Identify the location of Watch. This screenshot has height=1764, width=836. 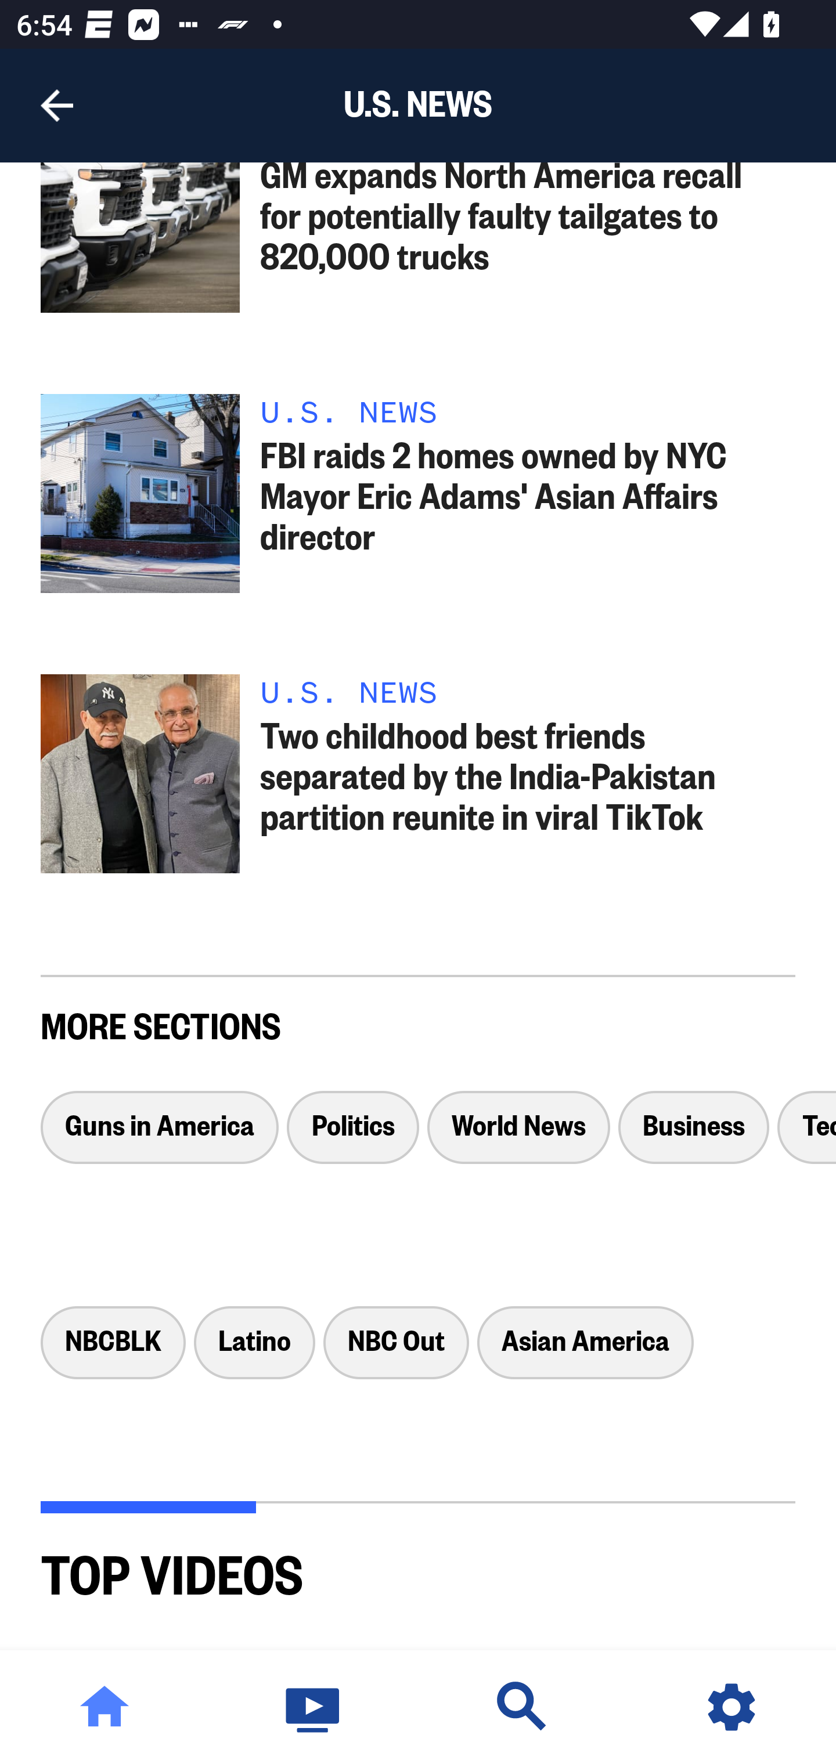
(313, 1707).